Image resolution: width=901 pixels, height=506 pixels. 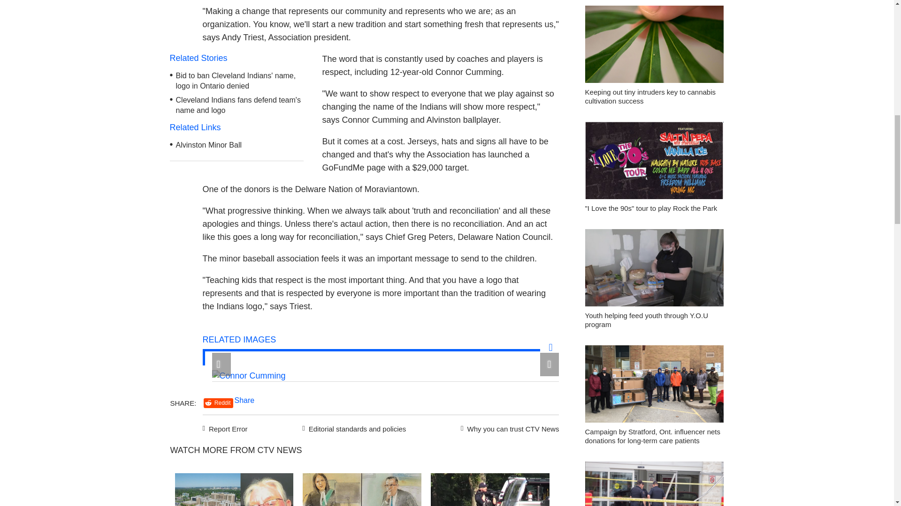 What do you see at coordinates (490, 489) in the screenshot?
I see `false` at bounding box center [490, 489].